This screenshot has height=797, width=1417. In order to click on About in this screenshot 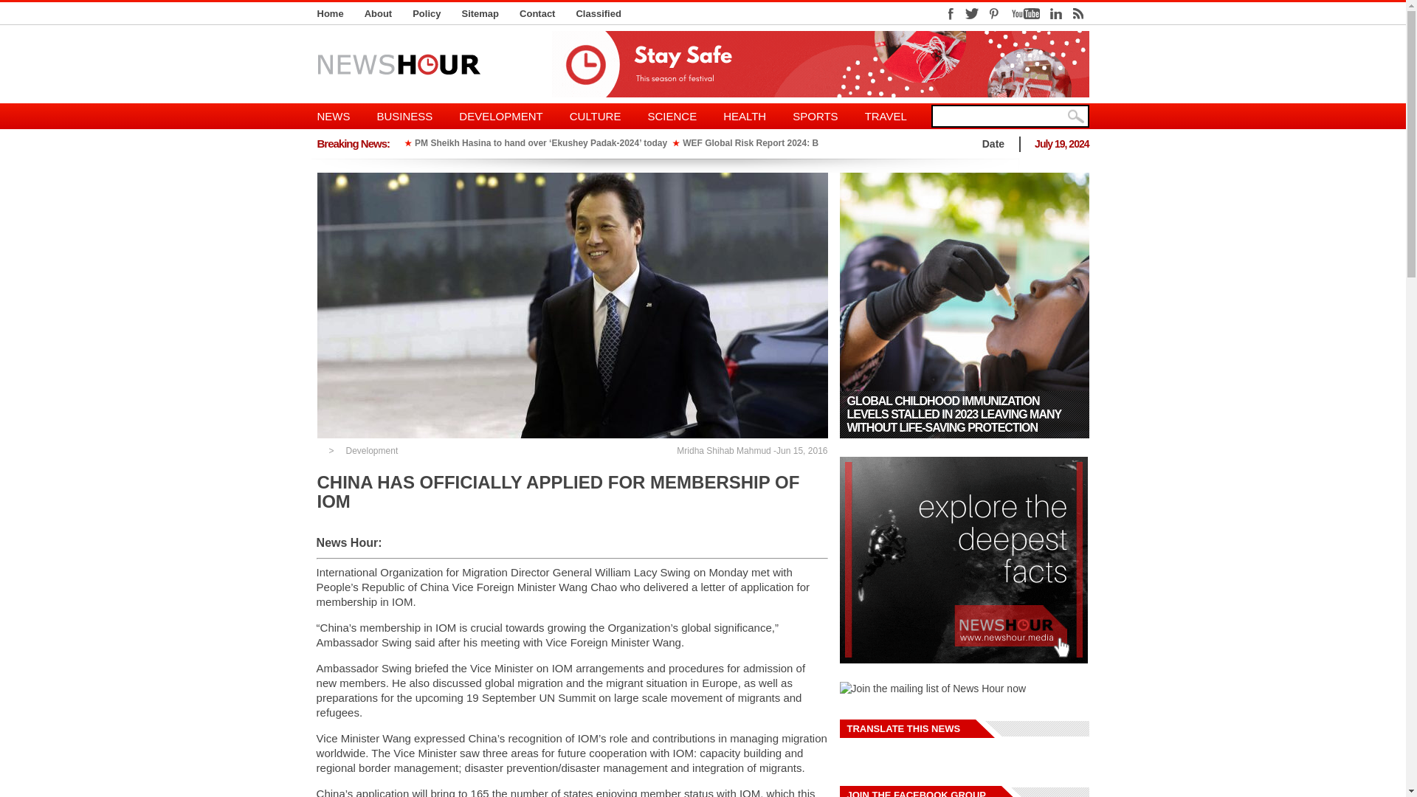, I will do `click(378, 13)`.